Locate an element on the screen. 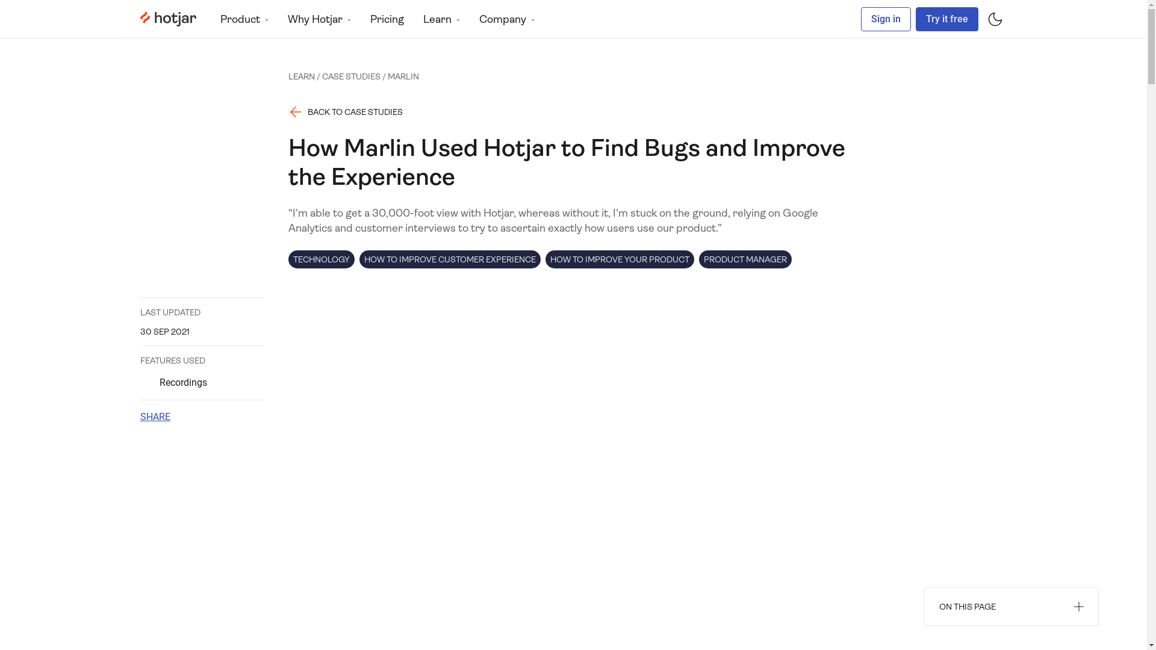 Image resolution: width=1156 pixels, height=650 pixels. Pricing is located at coordinates (387, 19).